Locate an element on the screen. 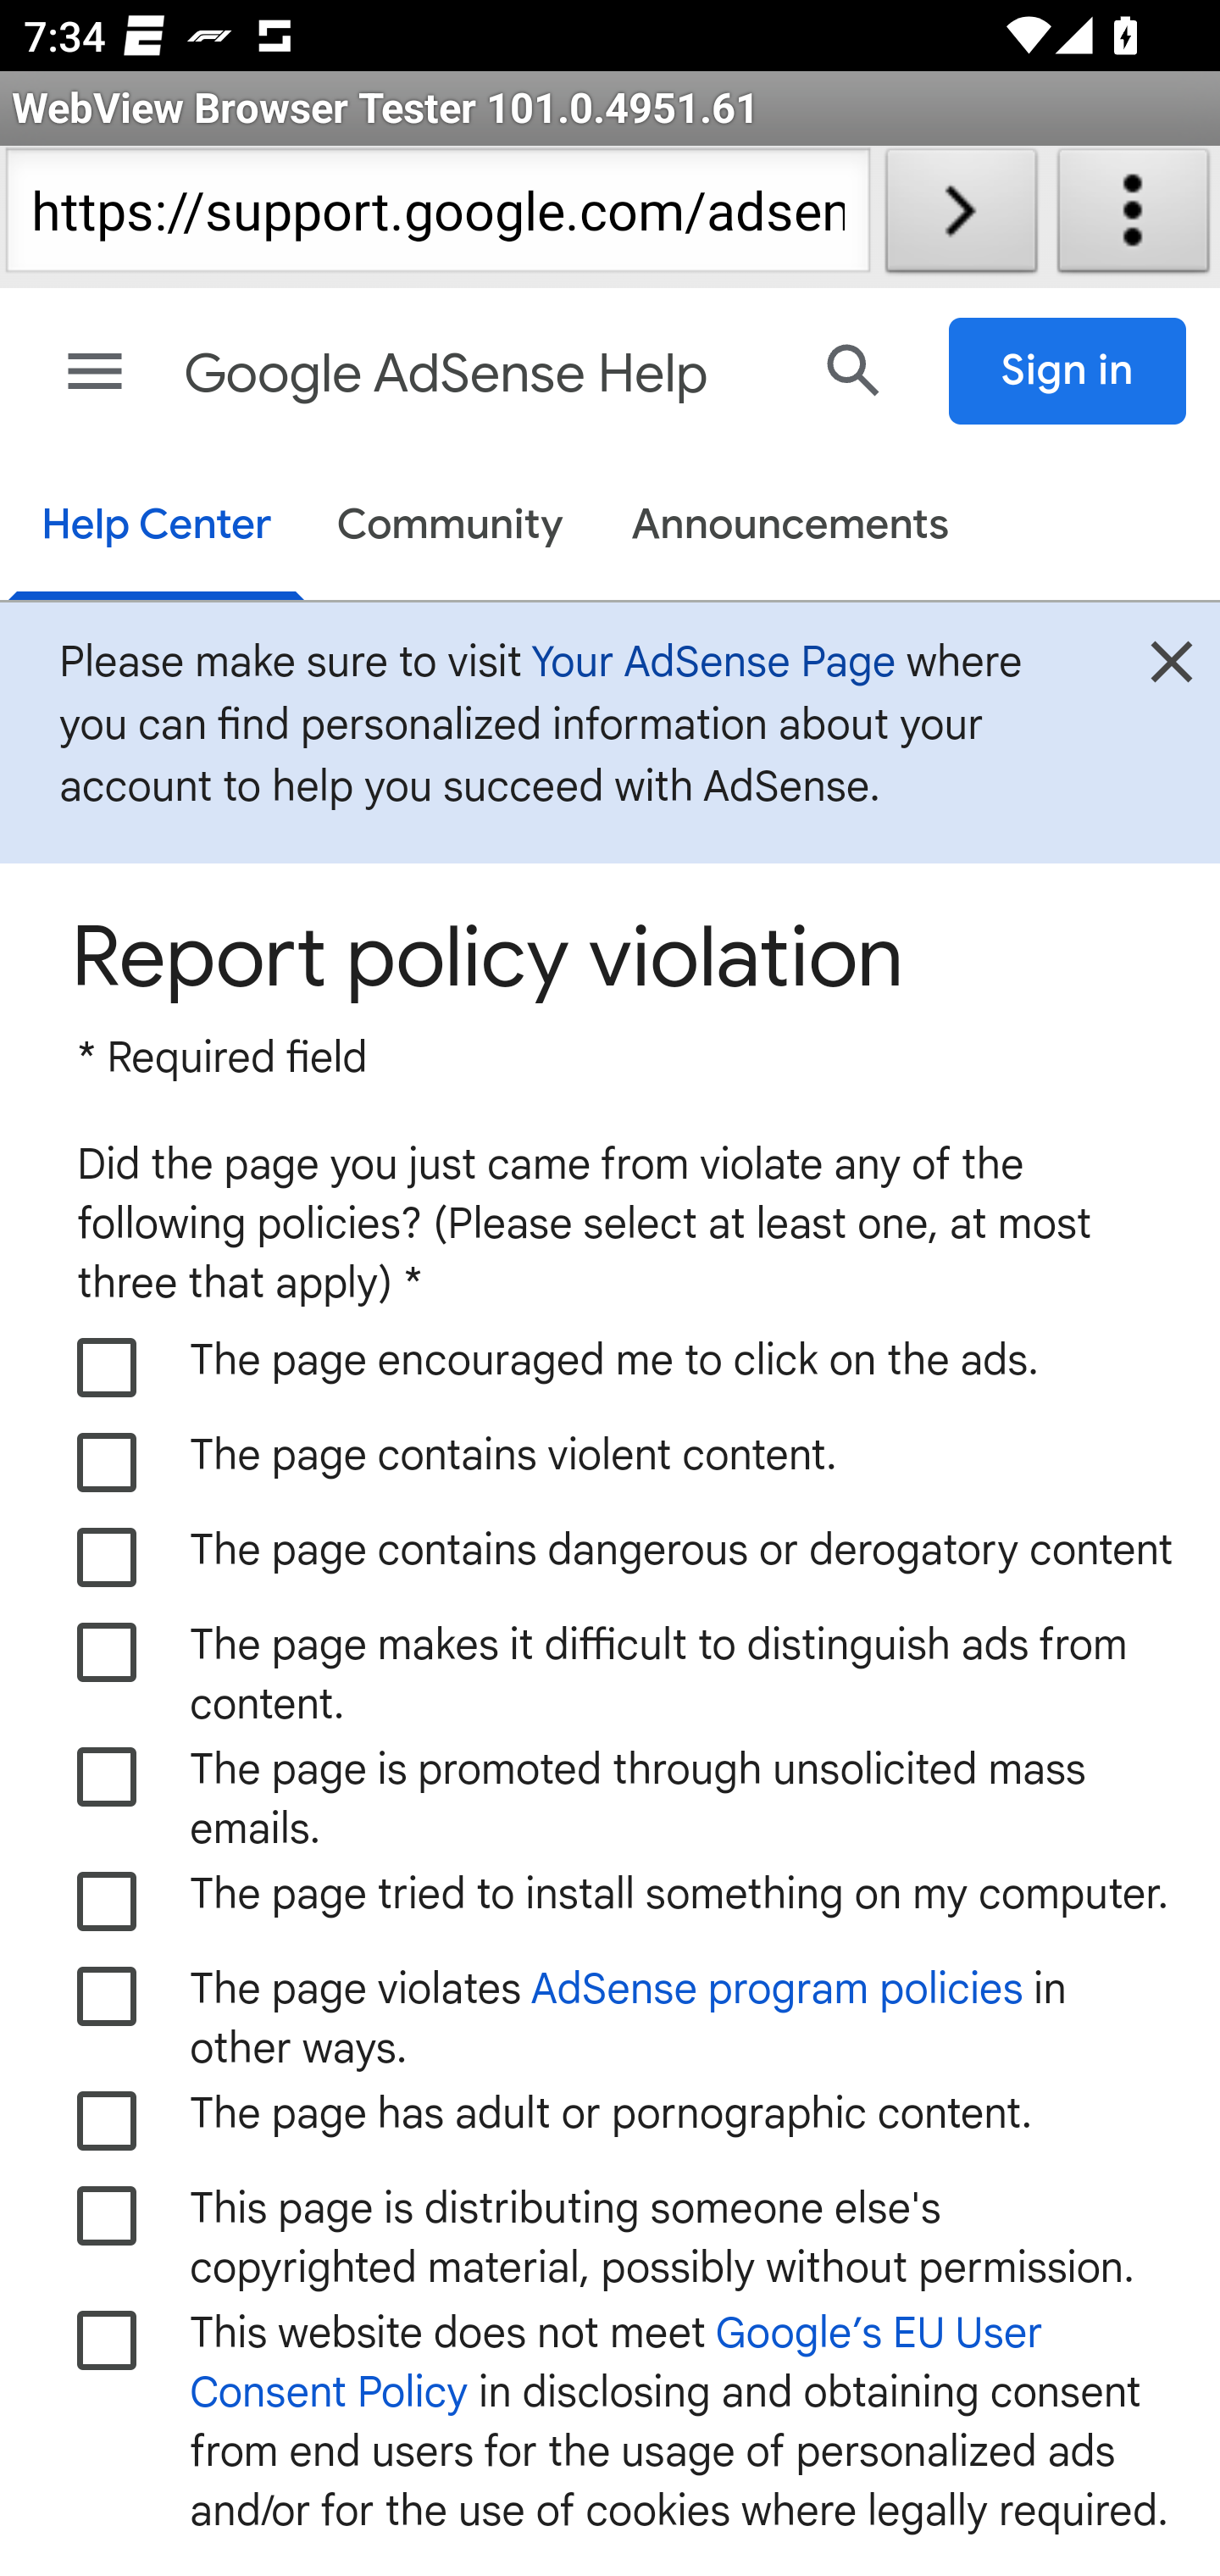  Close is located at coordinates (1171, 671).